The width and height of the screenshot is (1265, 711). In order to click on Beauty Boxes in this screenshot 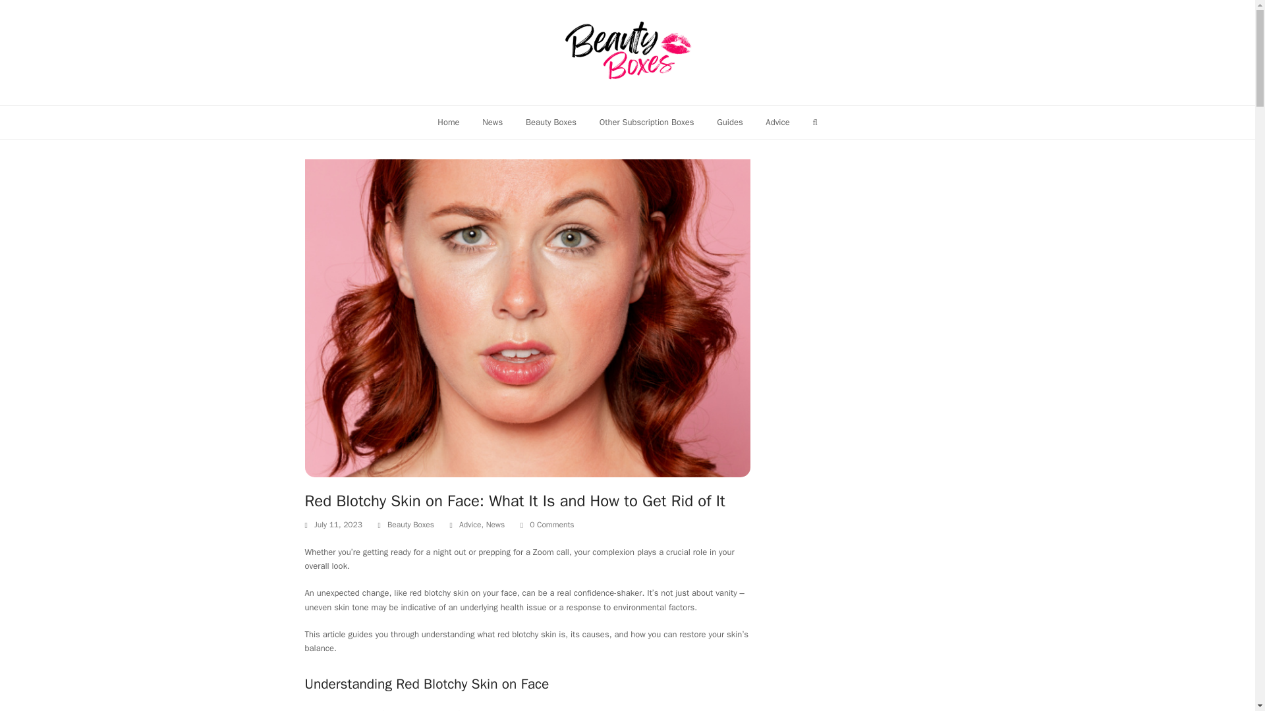, I will do `click(410, 524)`.